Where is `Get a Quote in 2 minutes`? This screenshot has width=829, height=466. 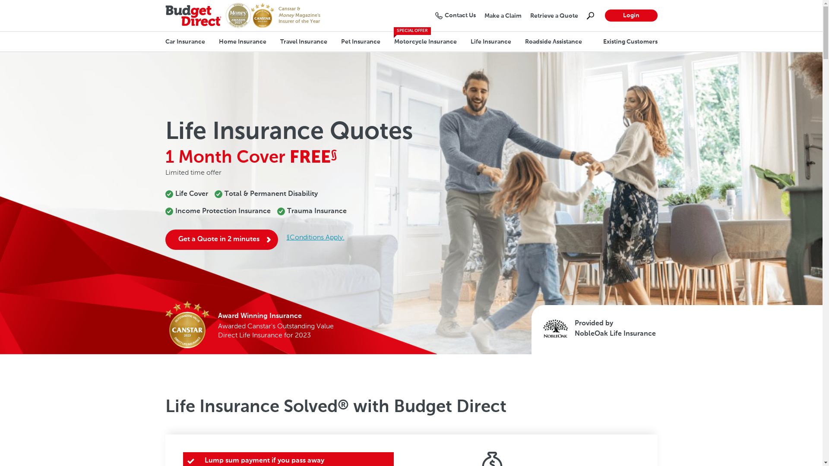 Get a Quote in 2 minutes is located at coordinates (221, 240).